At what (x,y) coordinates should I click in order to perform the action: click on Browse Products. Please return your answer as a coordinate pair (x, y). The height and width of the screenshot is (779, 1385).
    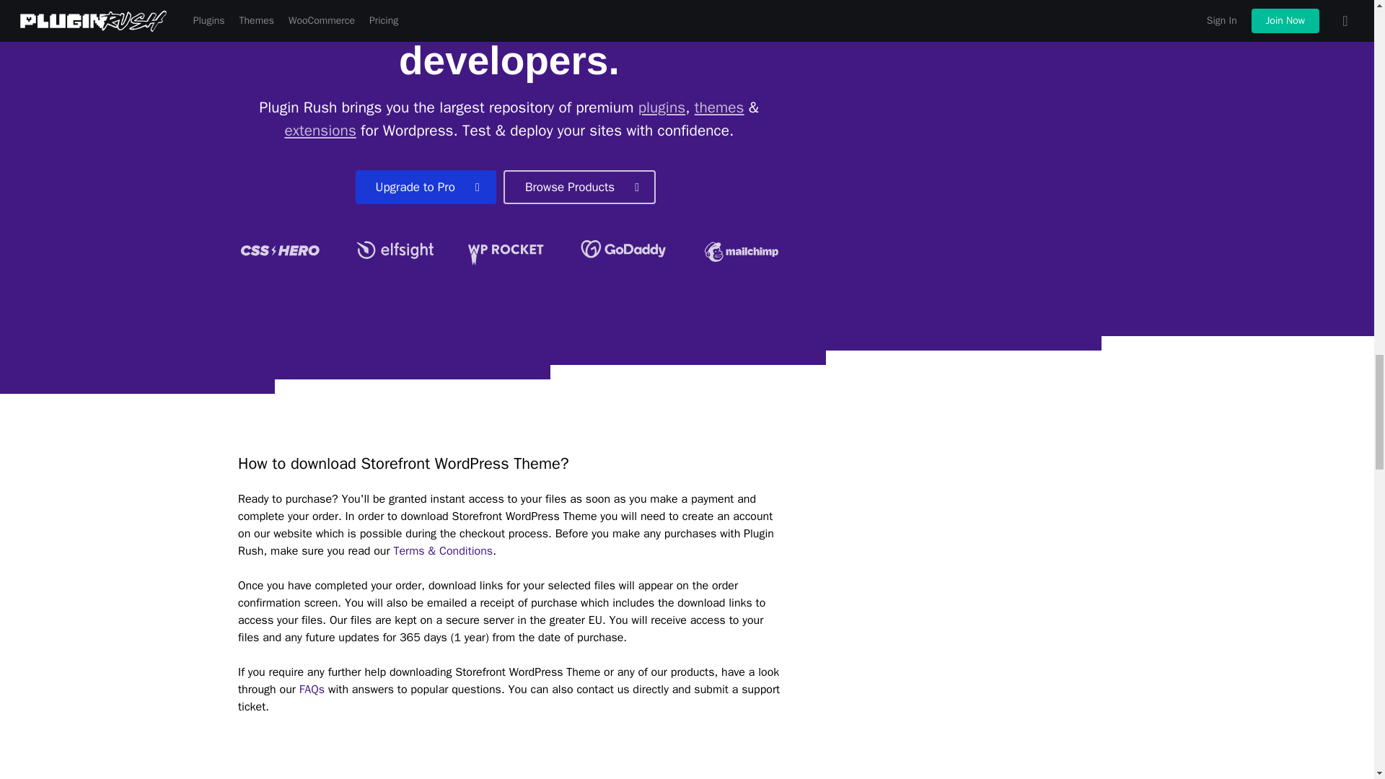
    Looking at the image, I should click on (579, 187).